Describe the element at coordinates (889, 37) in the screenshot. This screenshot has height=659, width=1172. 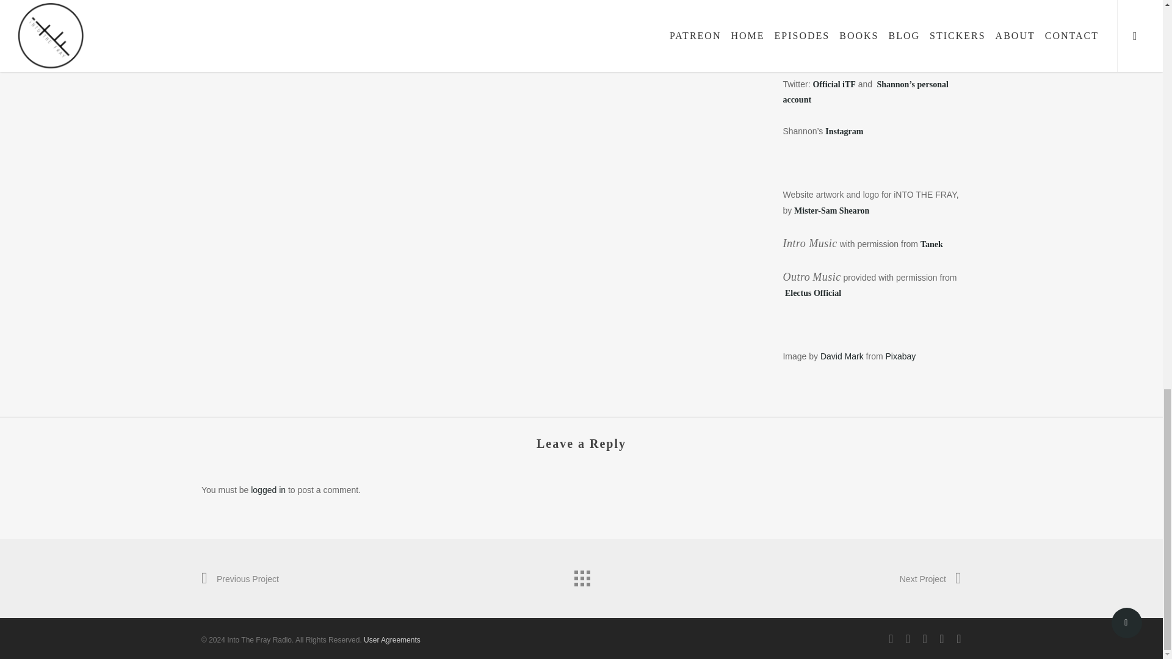
I see `interactive group` at that location.